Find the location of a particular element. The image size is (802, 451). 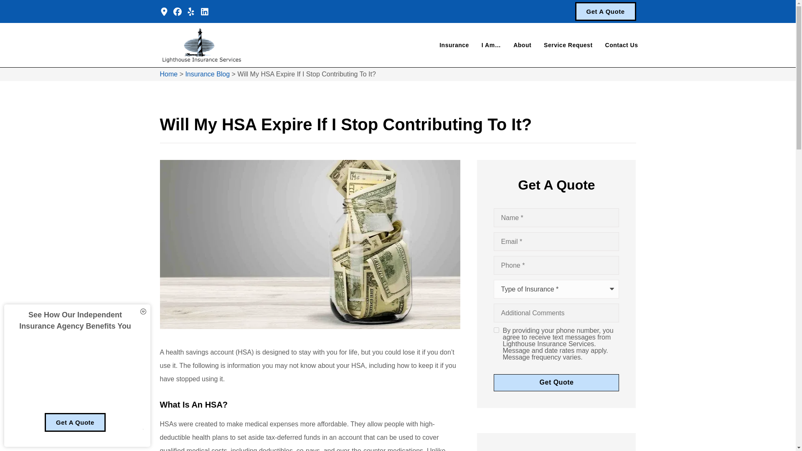

Lighthouse-Insurance-Services-logo is located at coordinates (201, 45).